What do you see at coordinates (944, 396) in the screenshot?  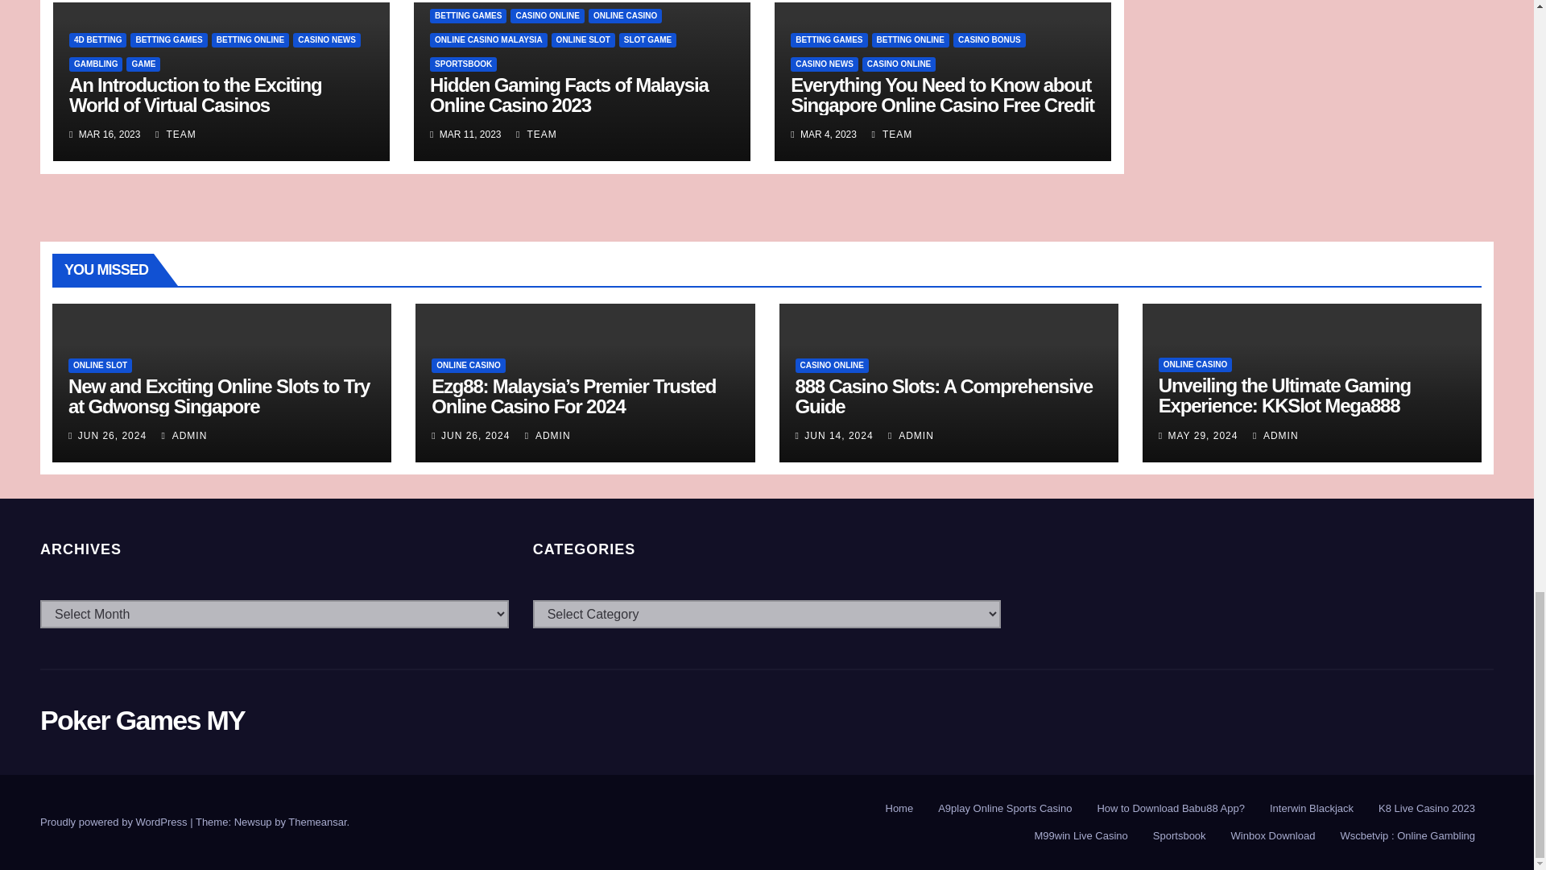 I see `Permalink to: 888 Casino Slots: A Comprehensive Guide` at bounding box center [944, 396].